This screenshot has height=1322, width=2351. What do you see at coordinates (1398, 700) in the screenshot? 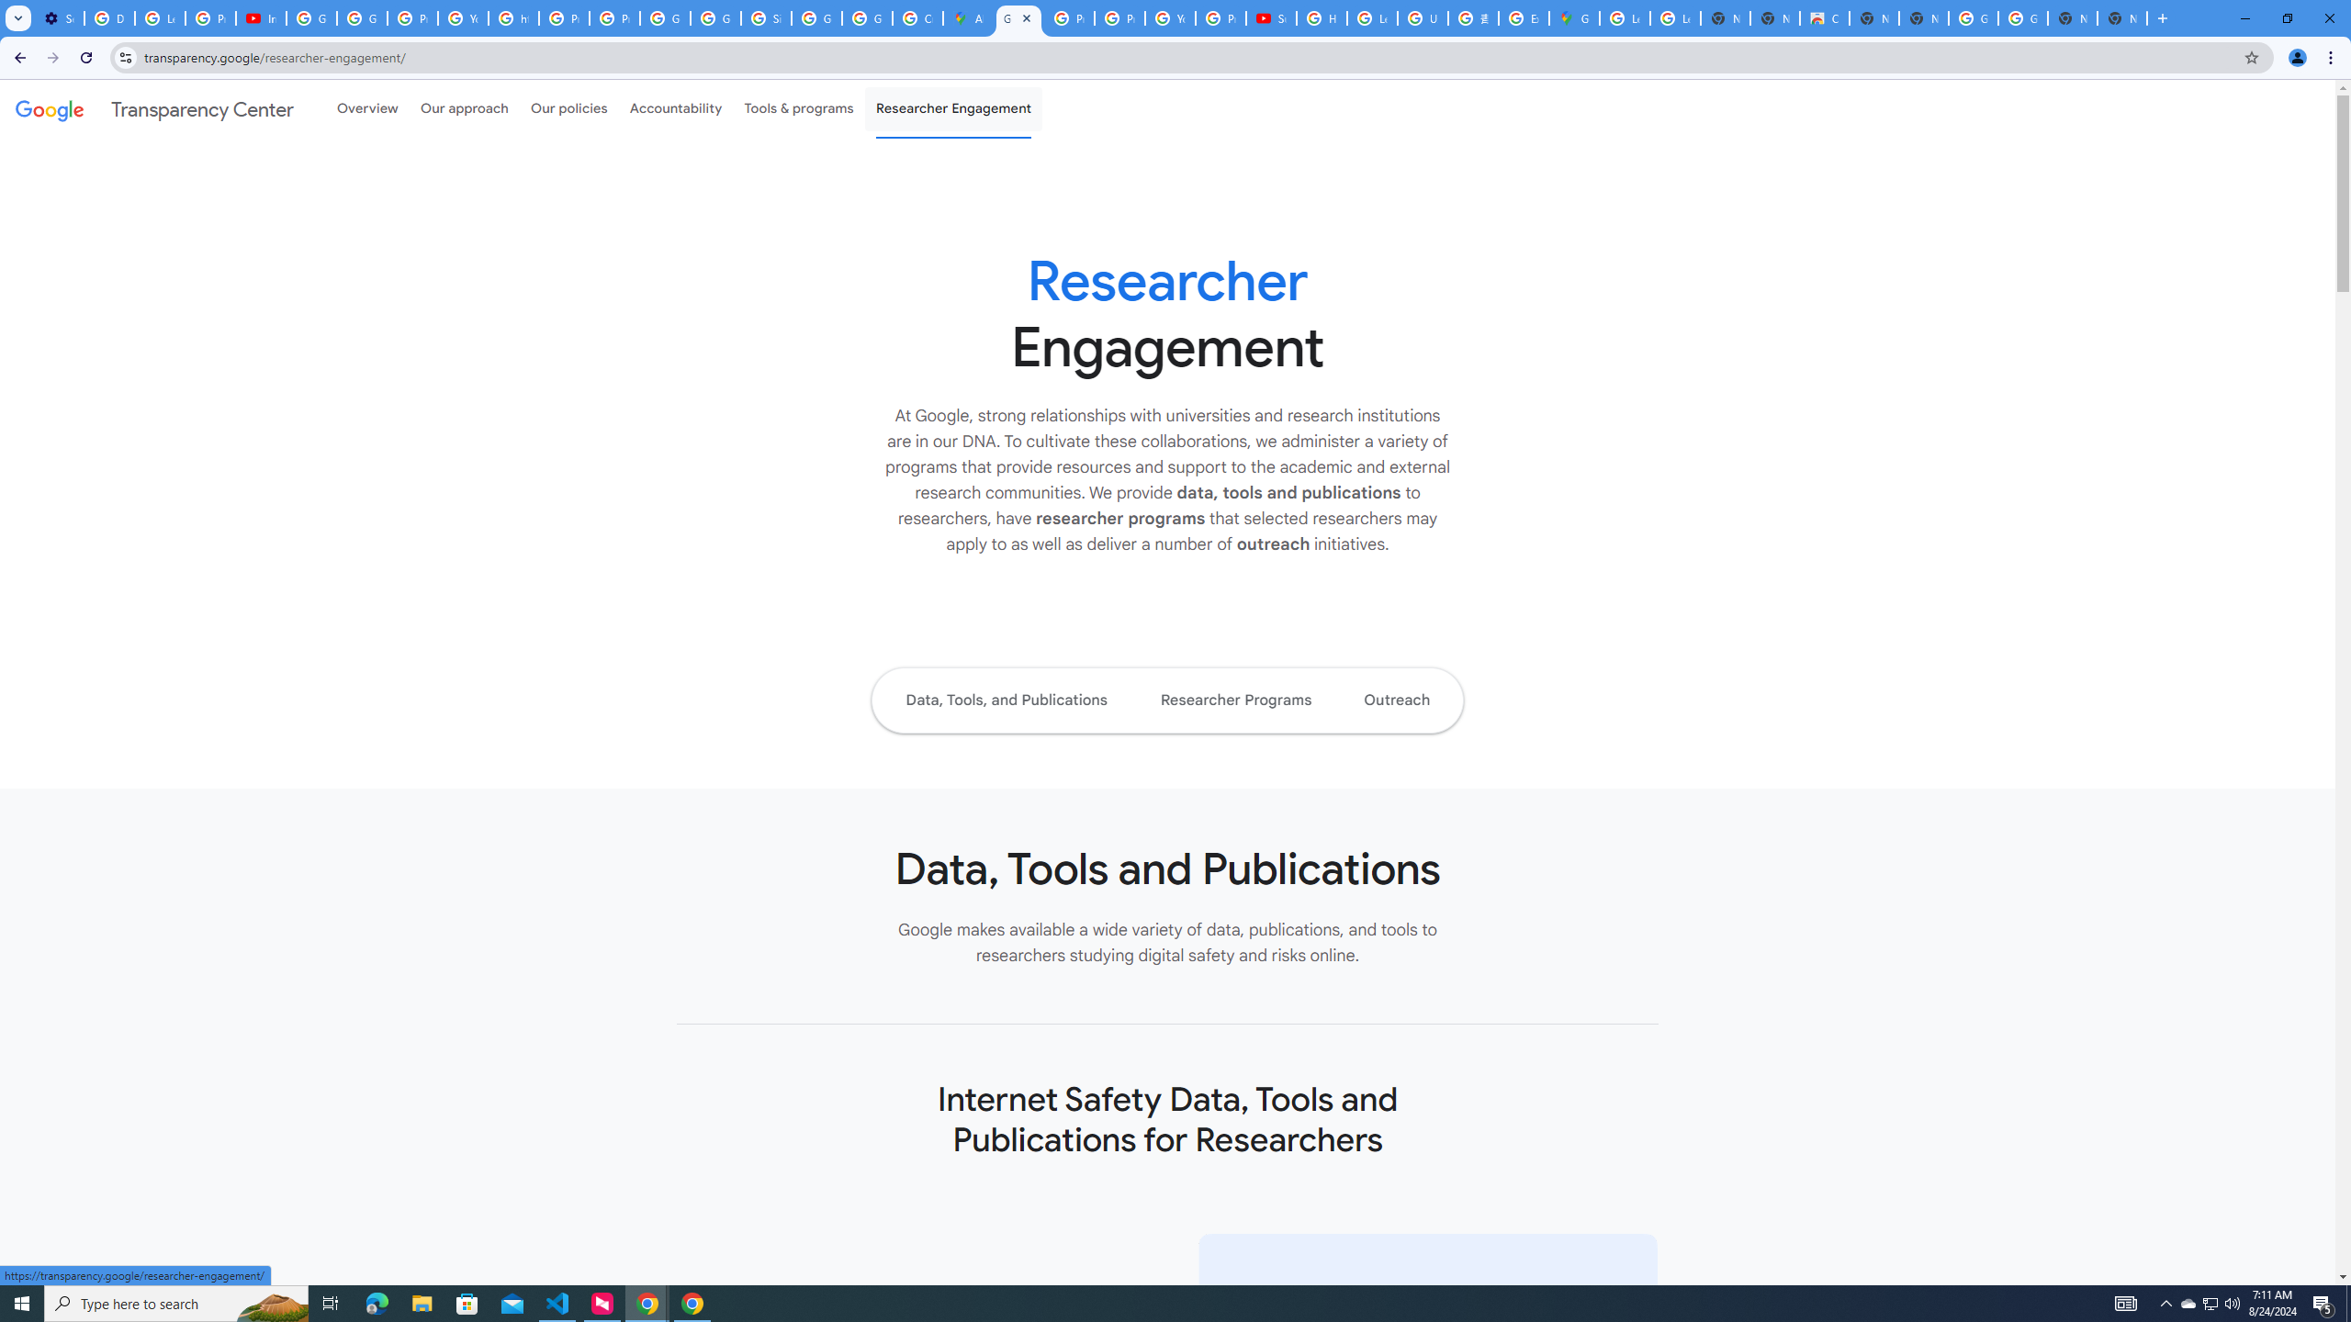
I see `Outreach` at bounding box center [1398, 700].